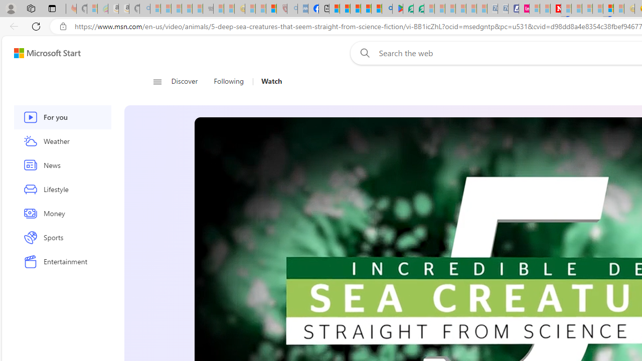 The height and width of the screenshot is (361, 642). I want to click on Class: button-glyph, so click(157, 81).